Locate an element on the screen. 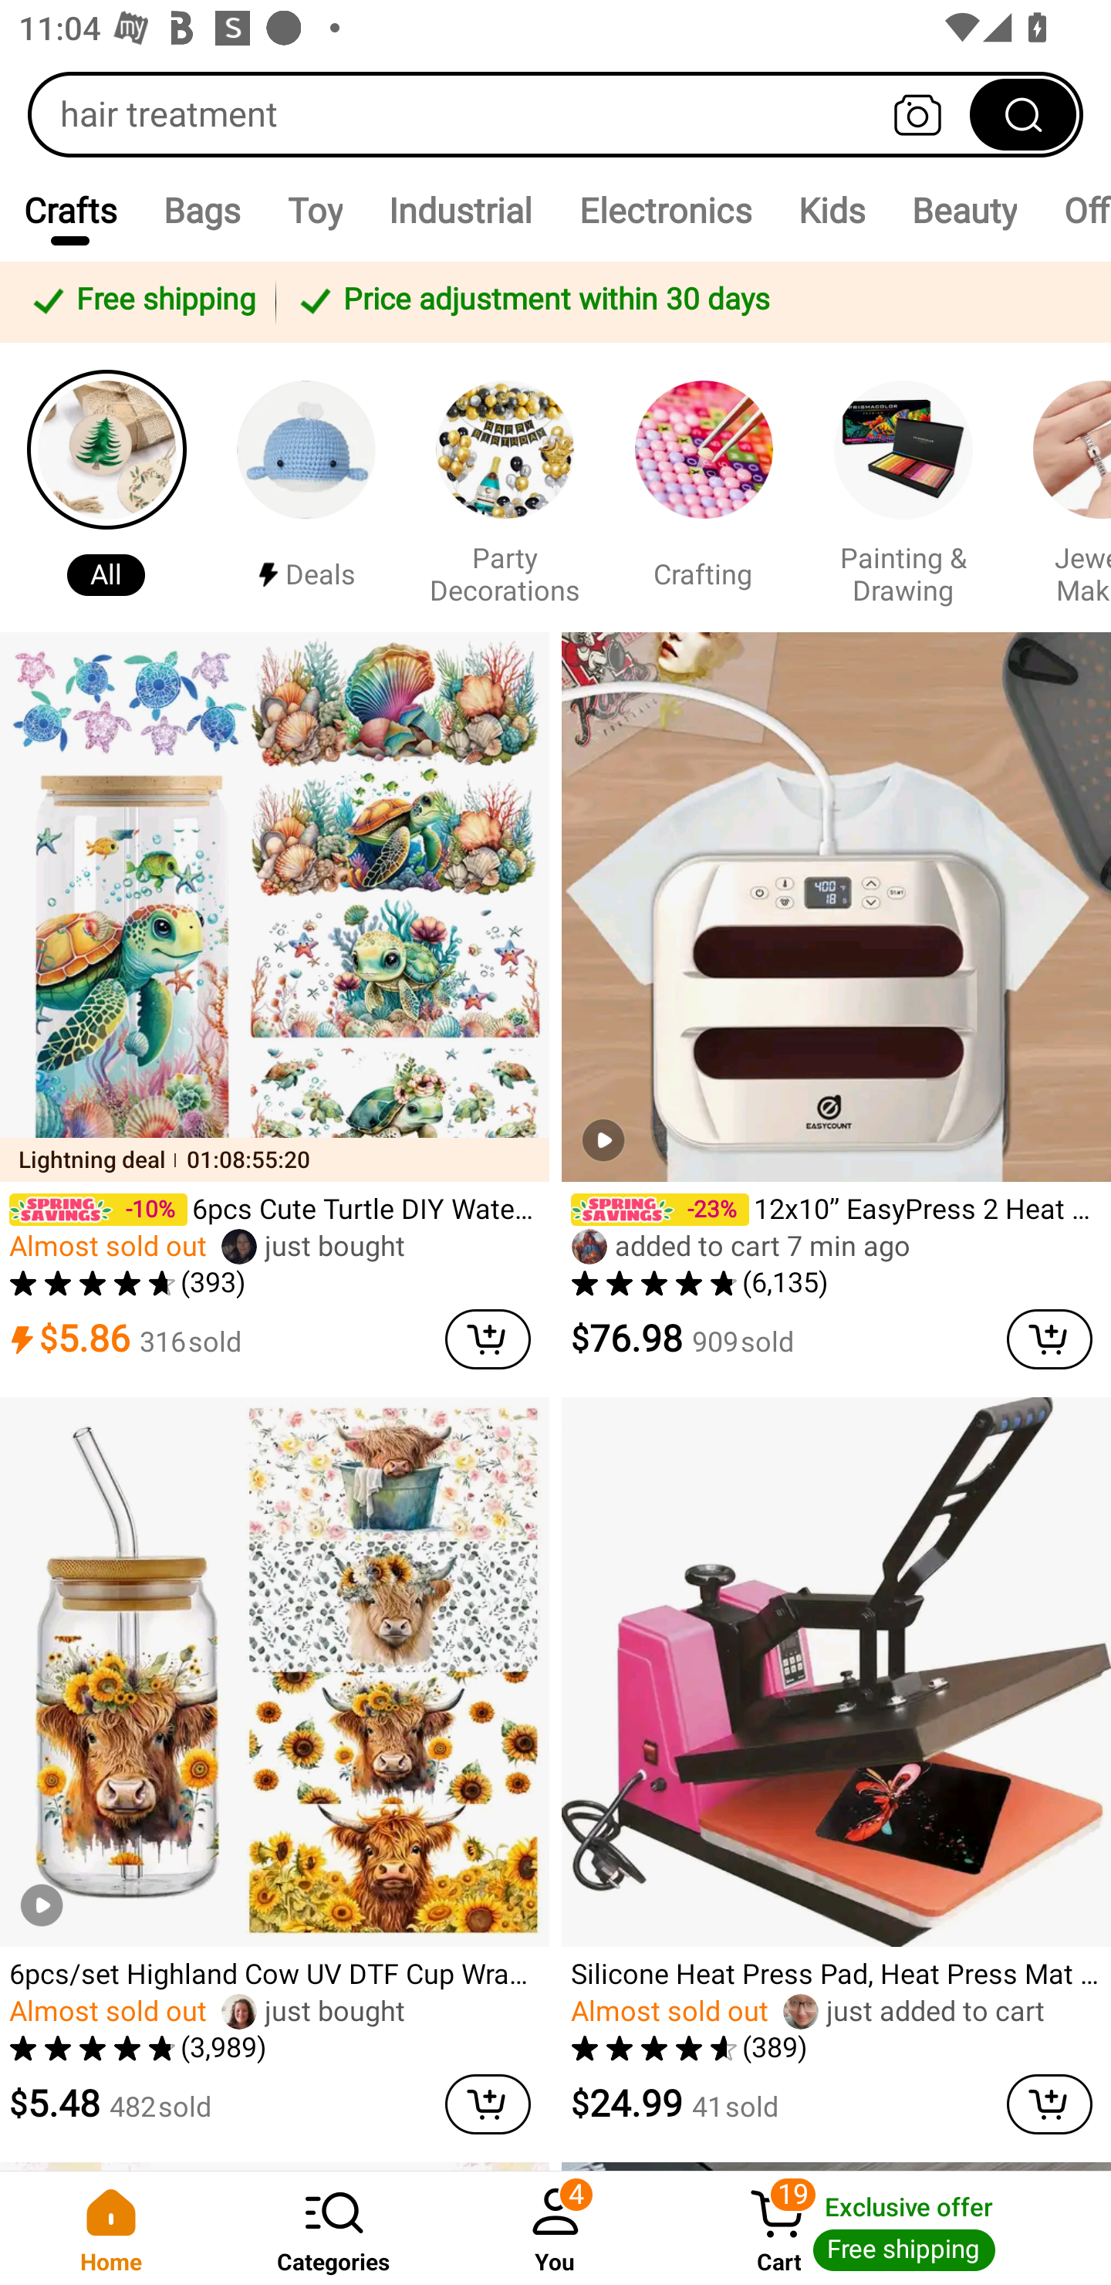  Free shipping is located at coordinates (142, 301).